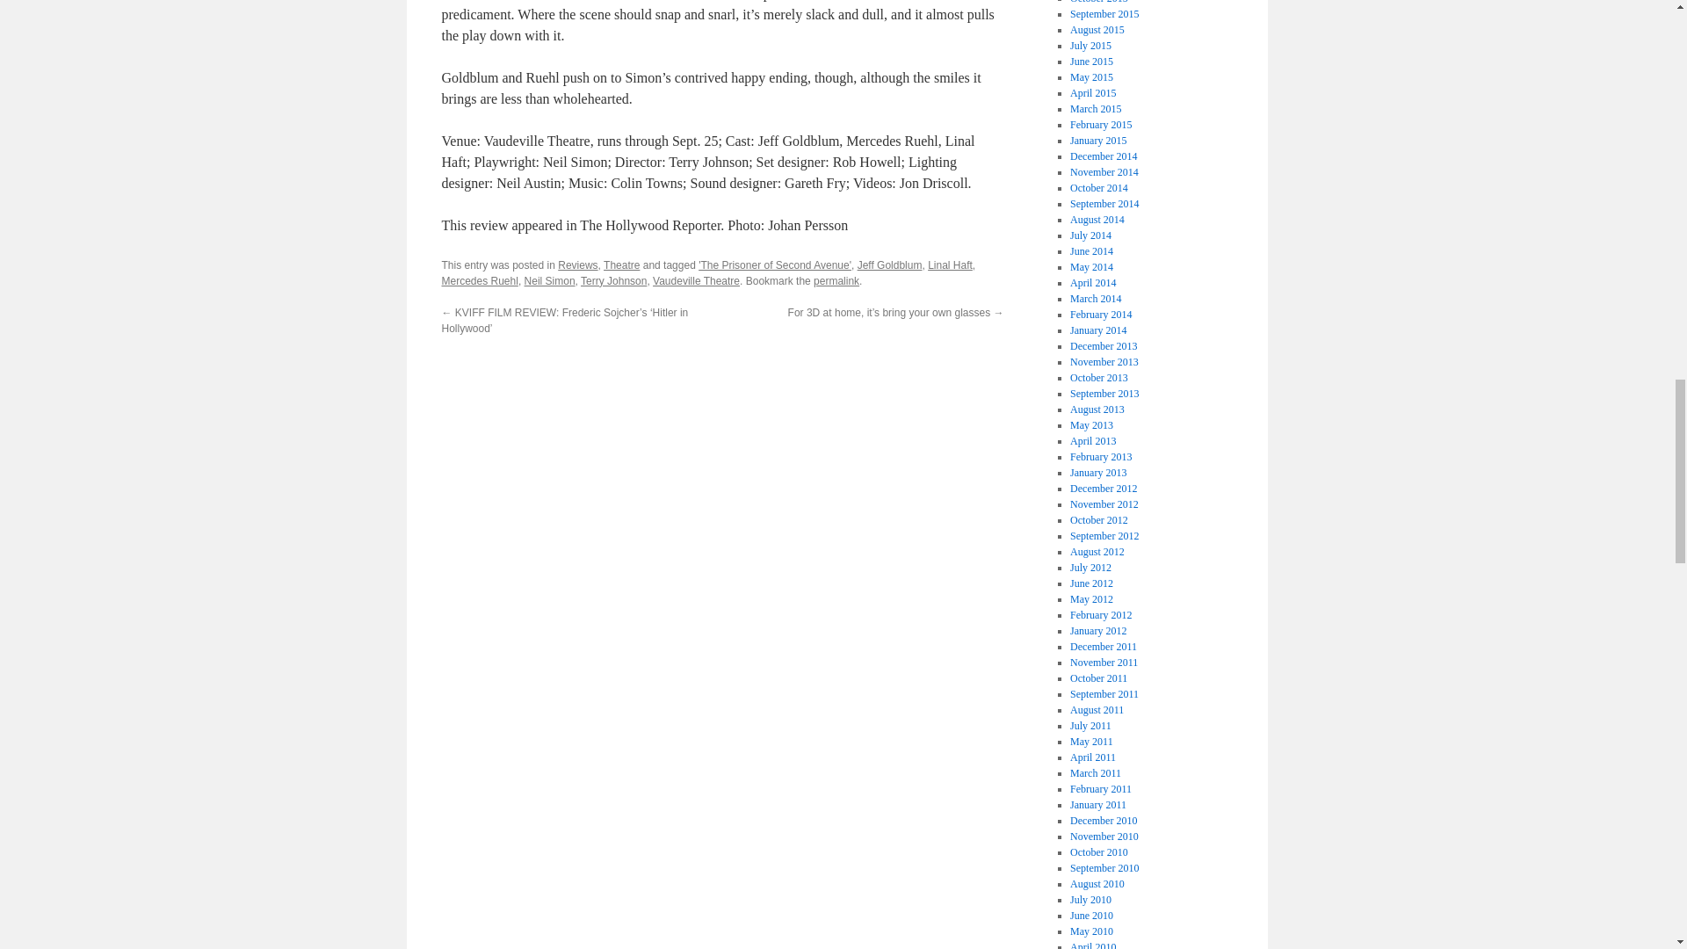 The image size is (1687, 949). Describe the element at coordinates (889, 264) in the screenshot. I see `Jeff Goldblum` at that location.